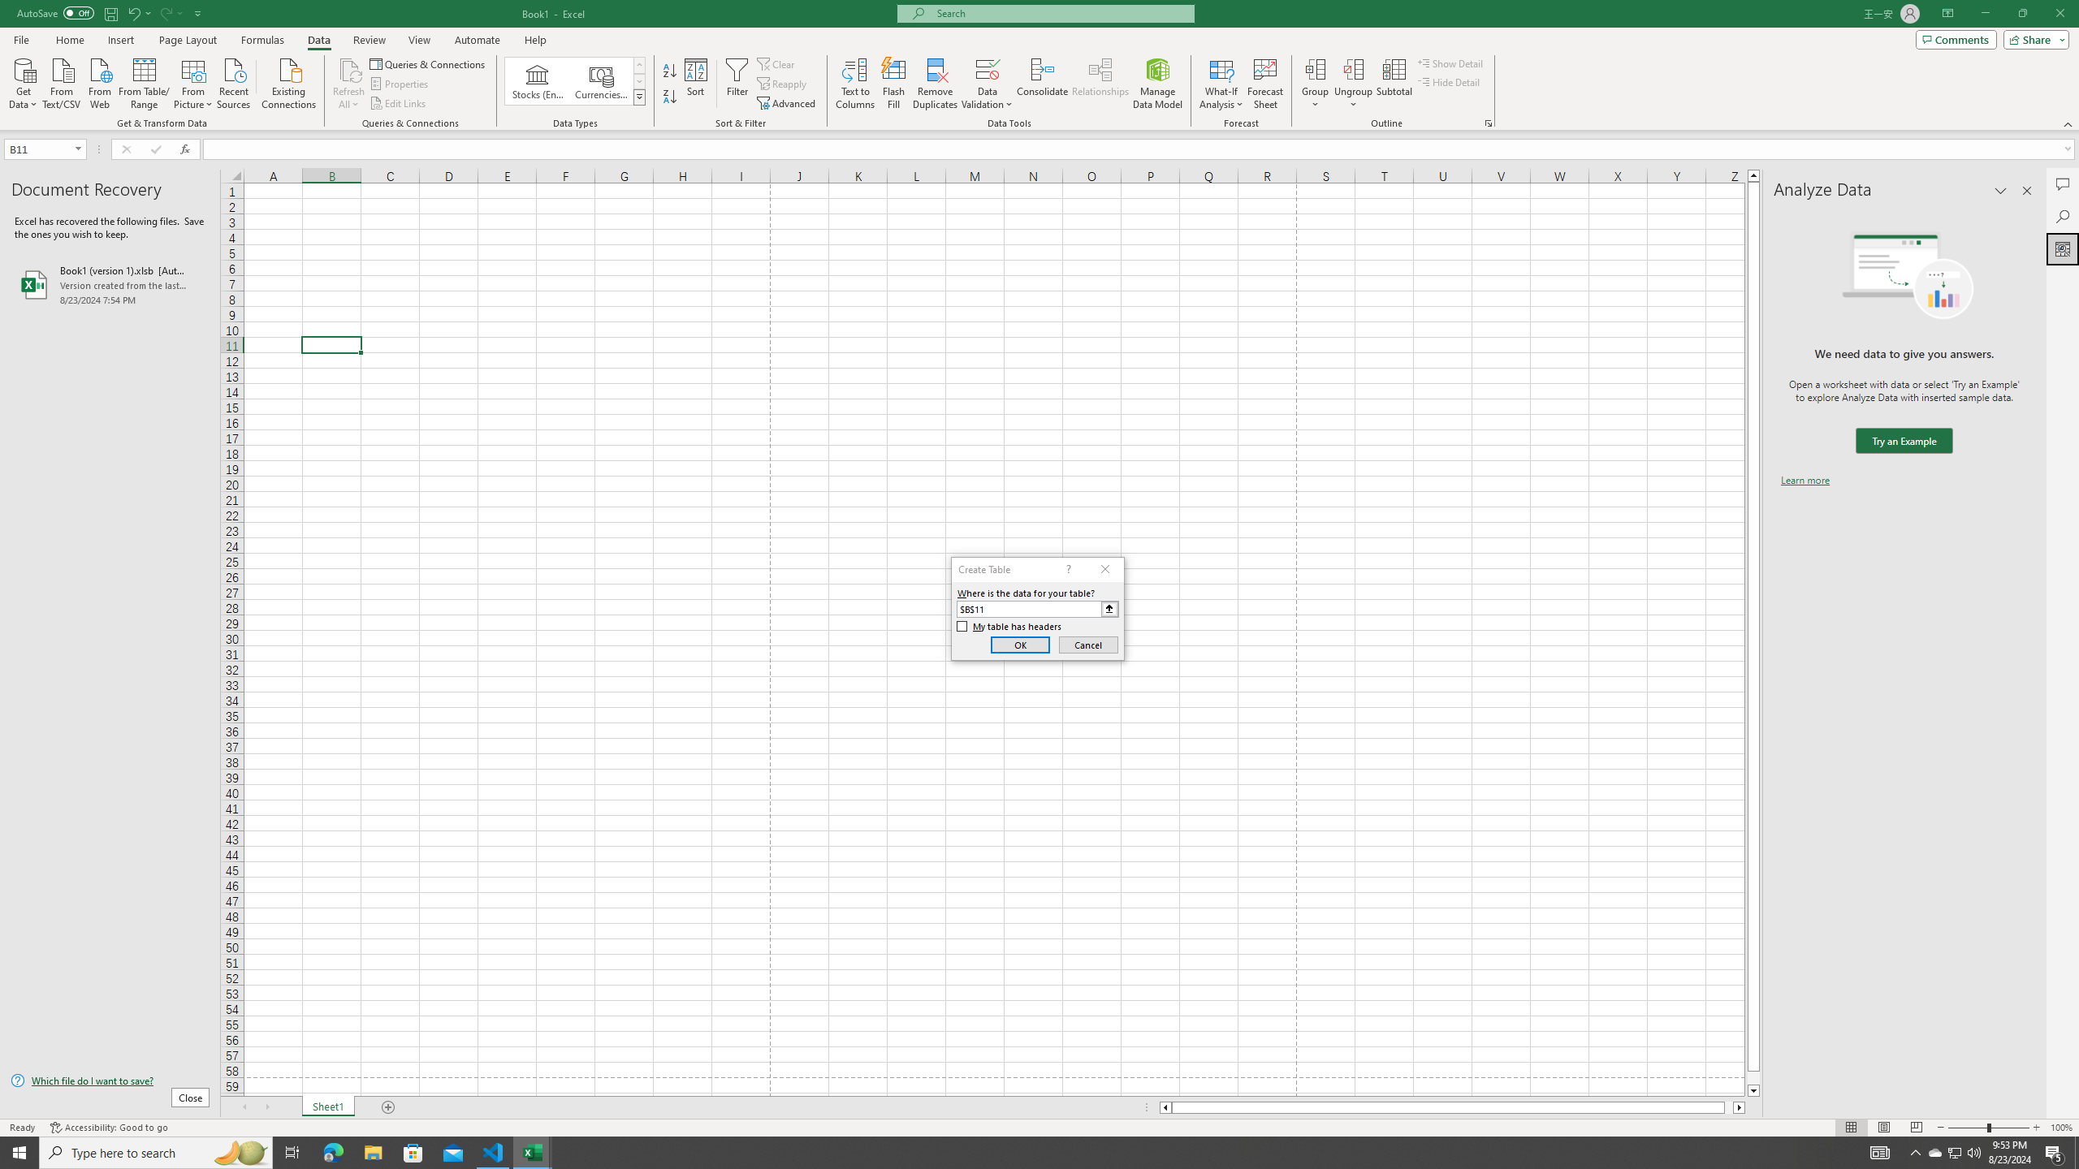  What do you see at coordinates (110, 13) in the screenshot?
I see `Save` at bounding box center [110, 13].